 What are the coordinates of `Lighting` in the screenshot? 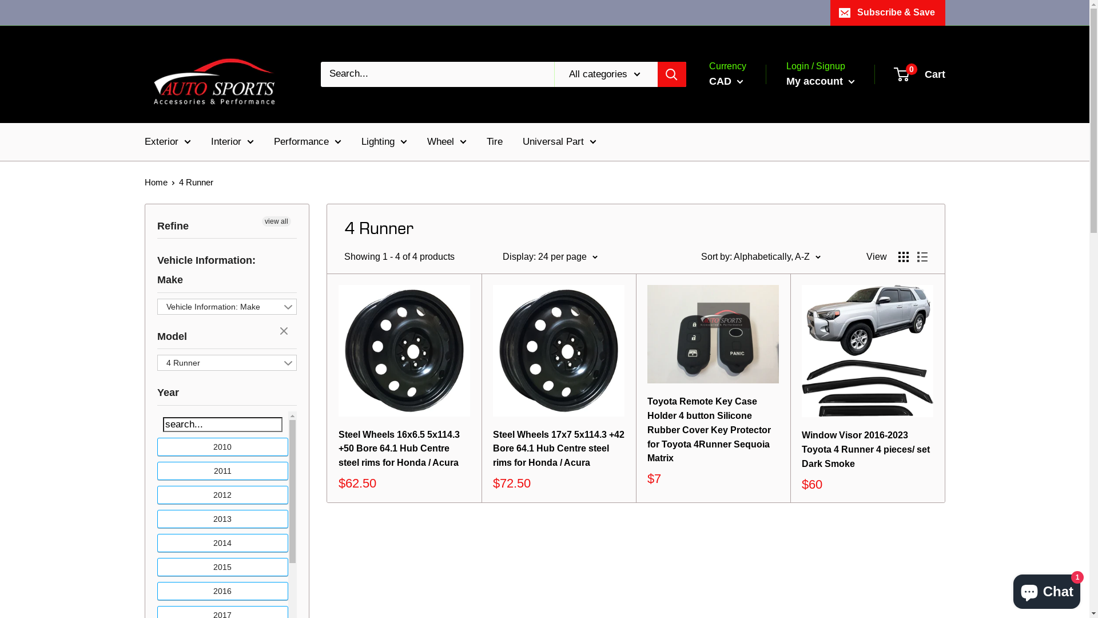 It's located at (384, 142).